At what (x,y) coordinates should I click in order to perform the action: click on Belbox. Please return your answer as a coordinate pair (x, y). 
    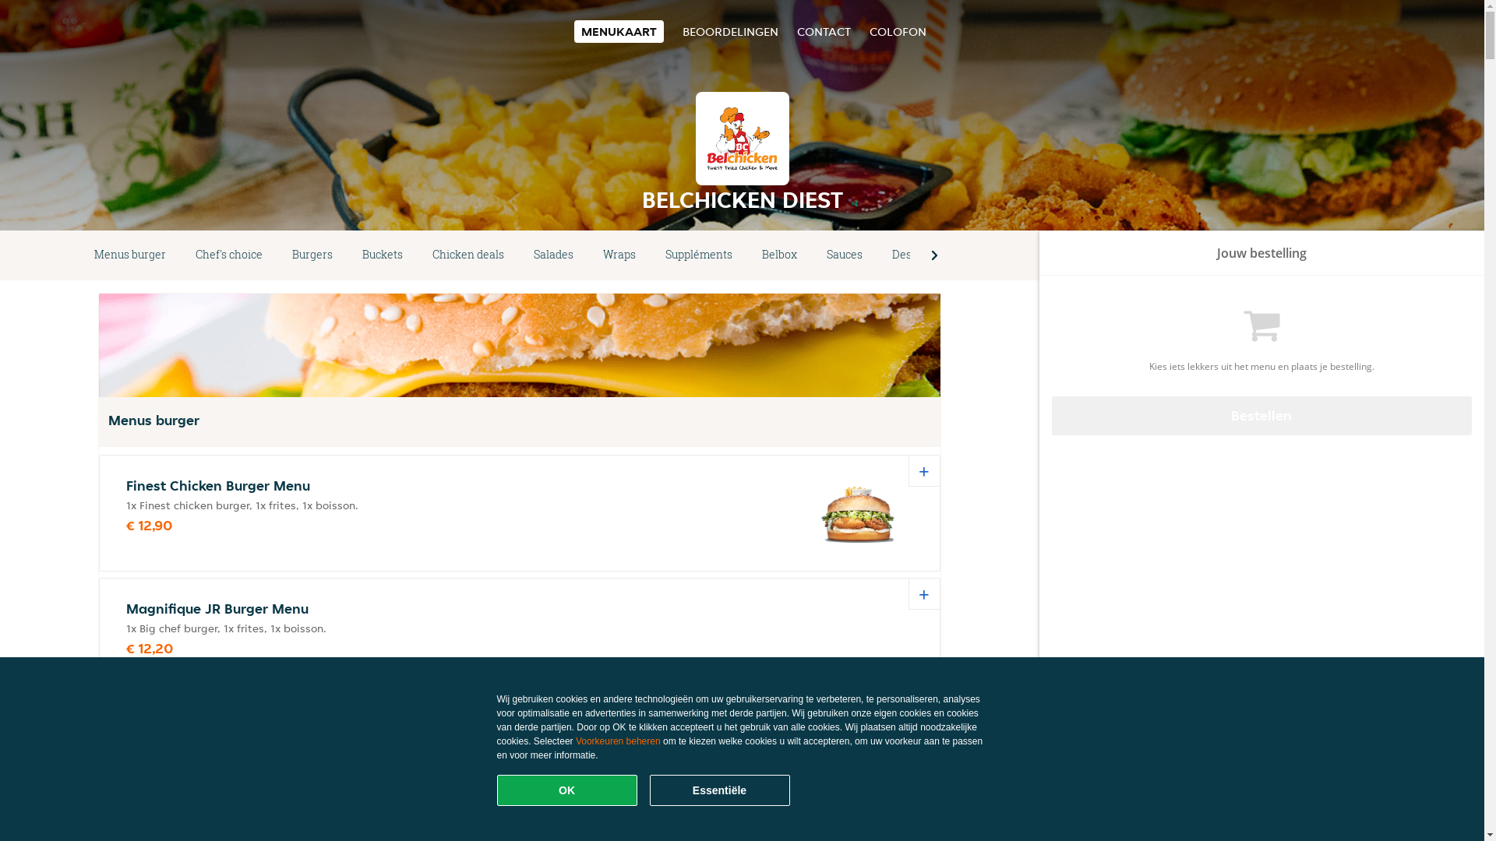
    Looking at the image, I should click on (779, 255).